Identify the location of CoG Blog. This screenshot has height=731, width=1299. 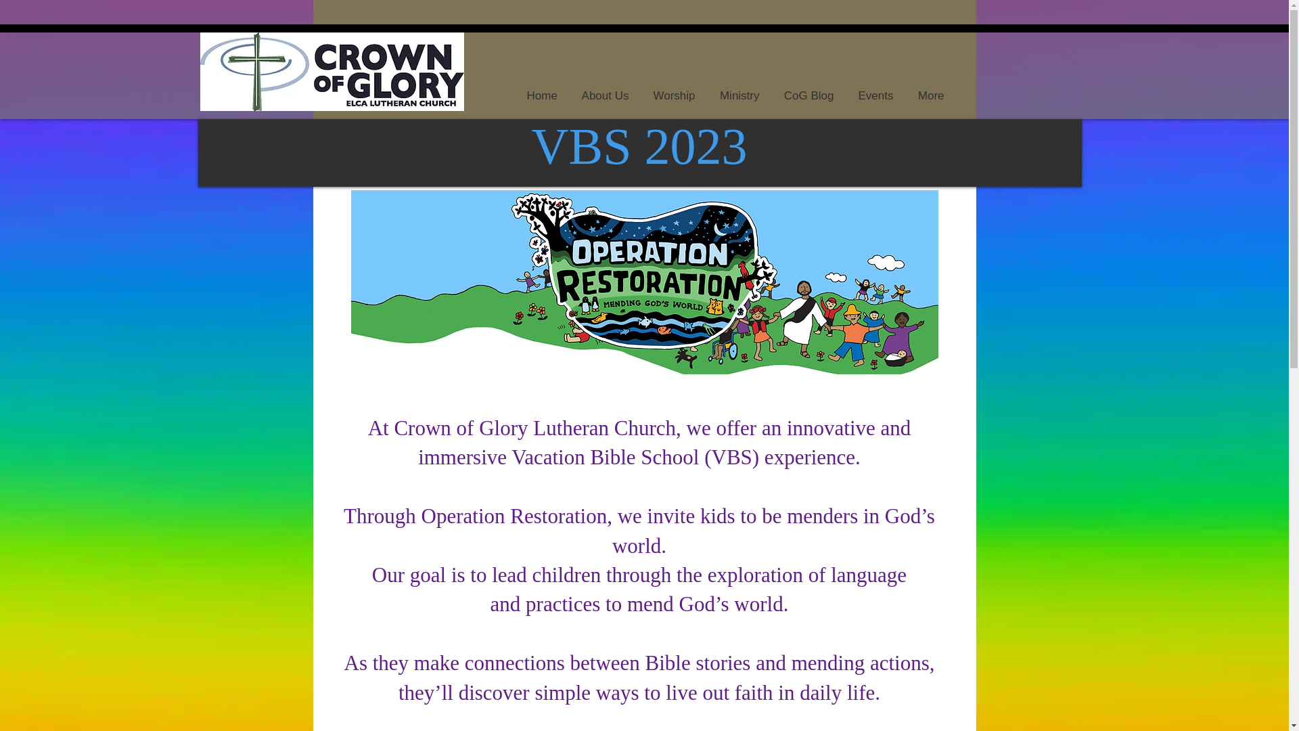
(808, 89).